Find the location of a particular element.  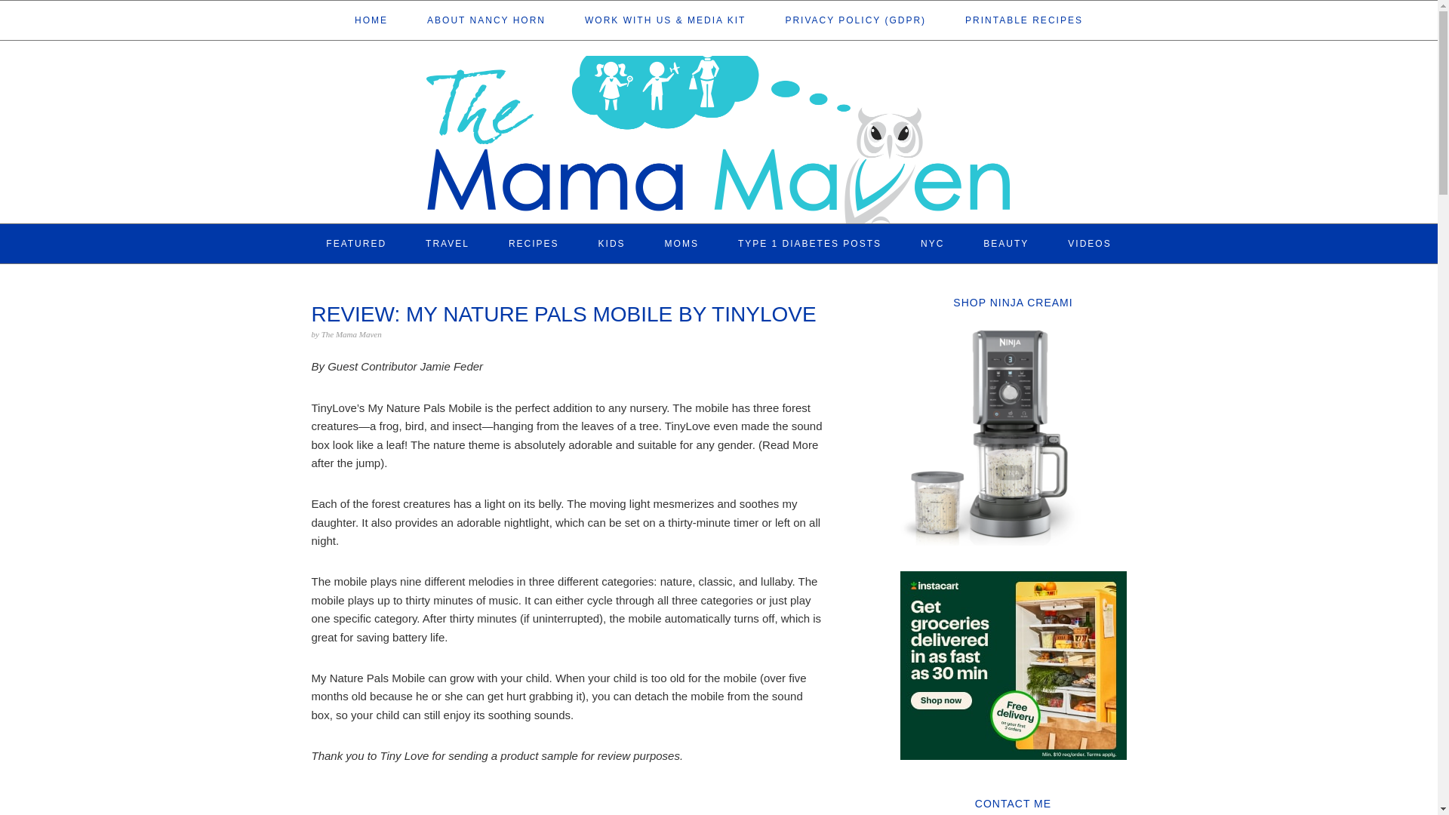

MOMS is located at coordinates (681, 243).